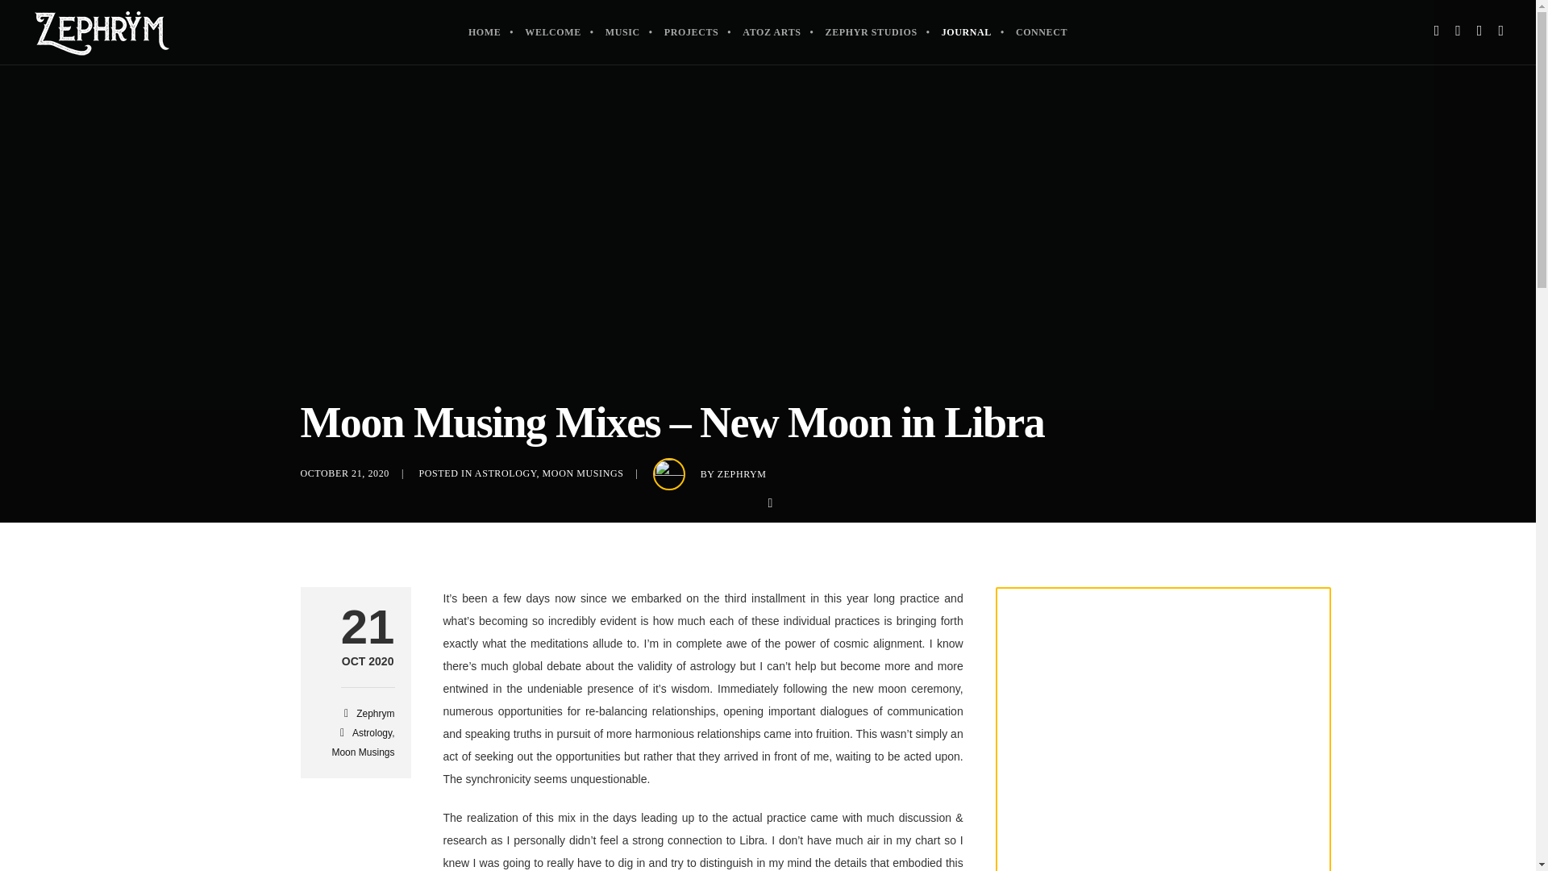 Image resolution: width=1548 pixels, height=871 pixels. Describe the element at coordinates (872, 32) in the screenshot. I see `ATOZ ARTS` at that location.